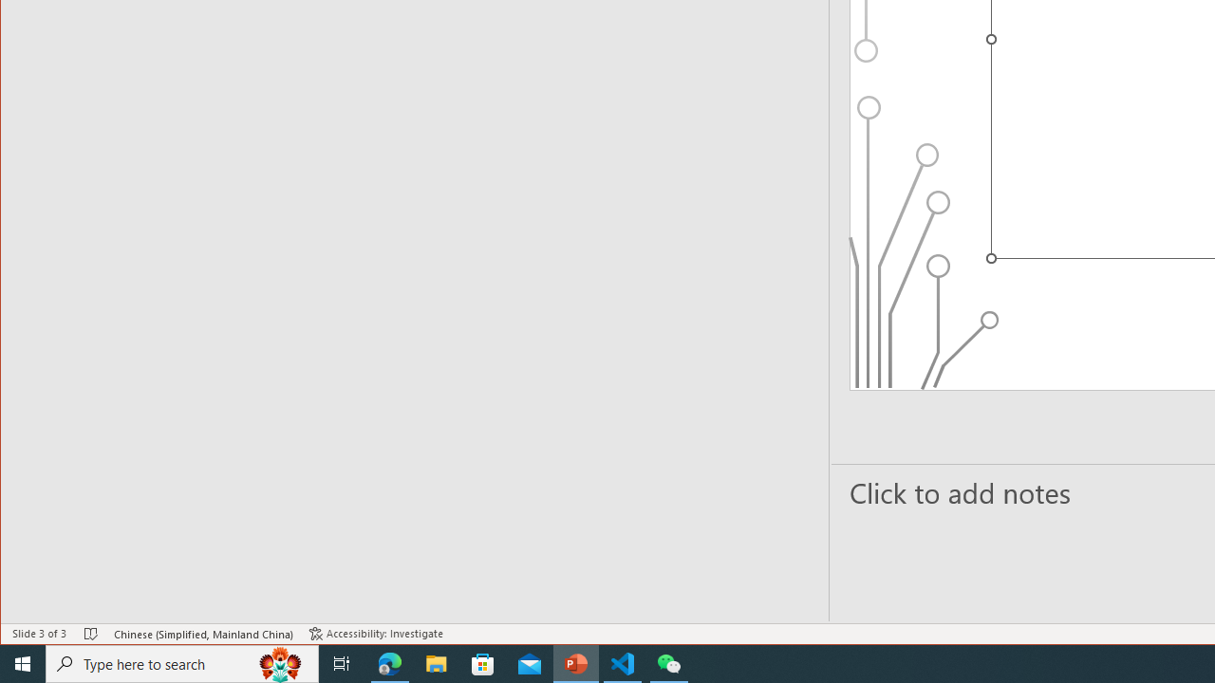  I want to click on WeChat - 1 running window, so click(668, 664).